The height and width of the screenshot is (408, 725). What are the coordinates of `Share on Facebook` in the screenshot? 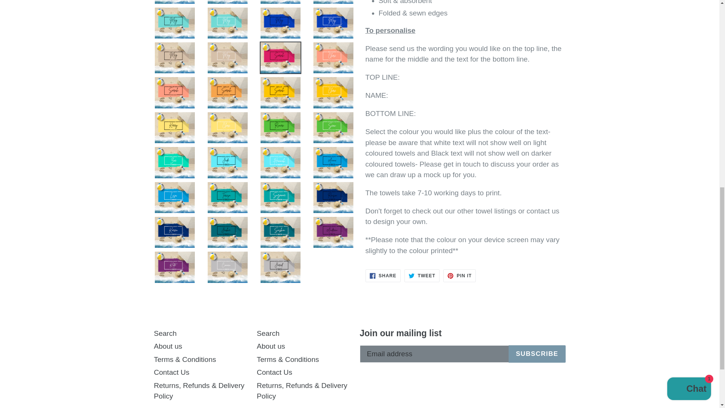 It's located at (383, 276).